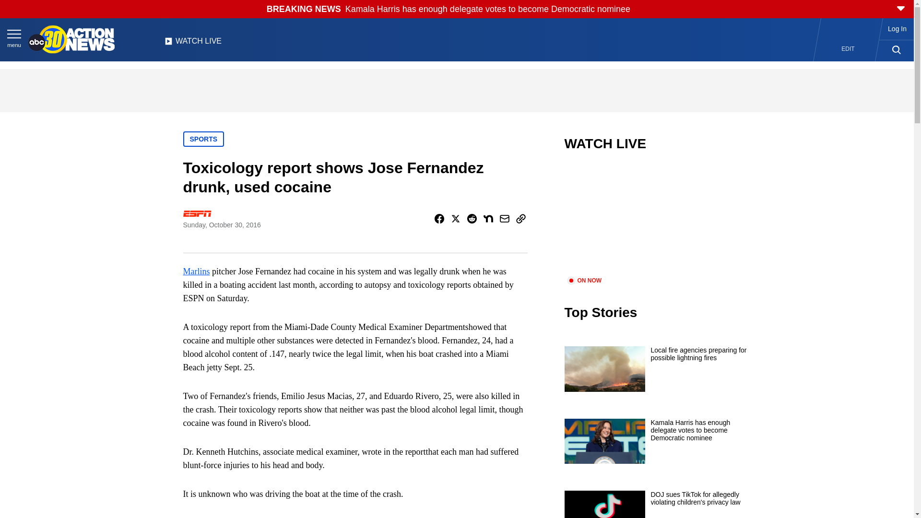 Image resolution: width=921 pixels, height=518 pixels. What do you see at coordinates (848, 49) in the screenshot?
I see `EDIT` at bounding box center [848, 49].